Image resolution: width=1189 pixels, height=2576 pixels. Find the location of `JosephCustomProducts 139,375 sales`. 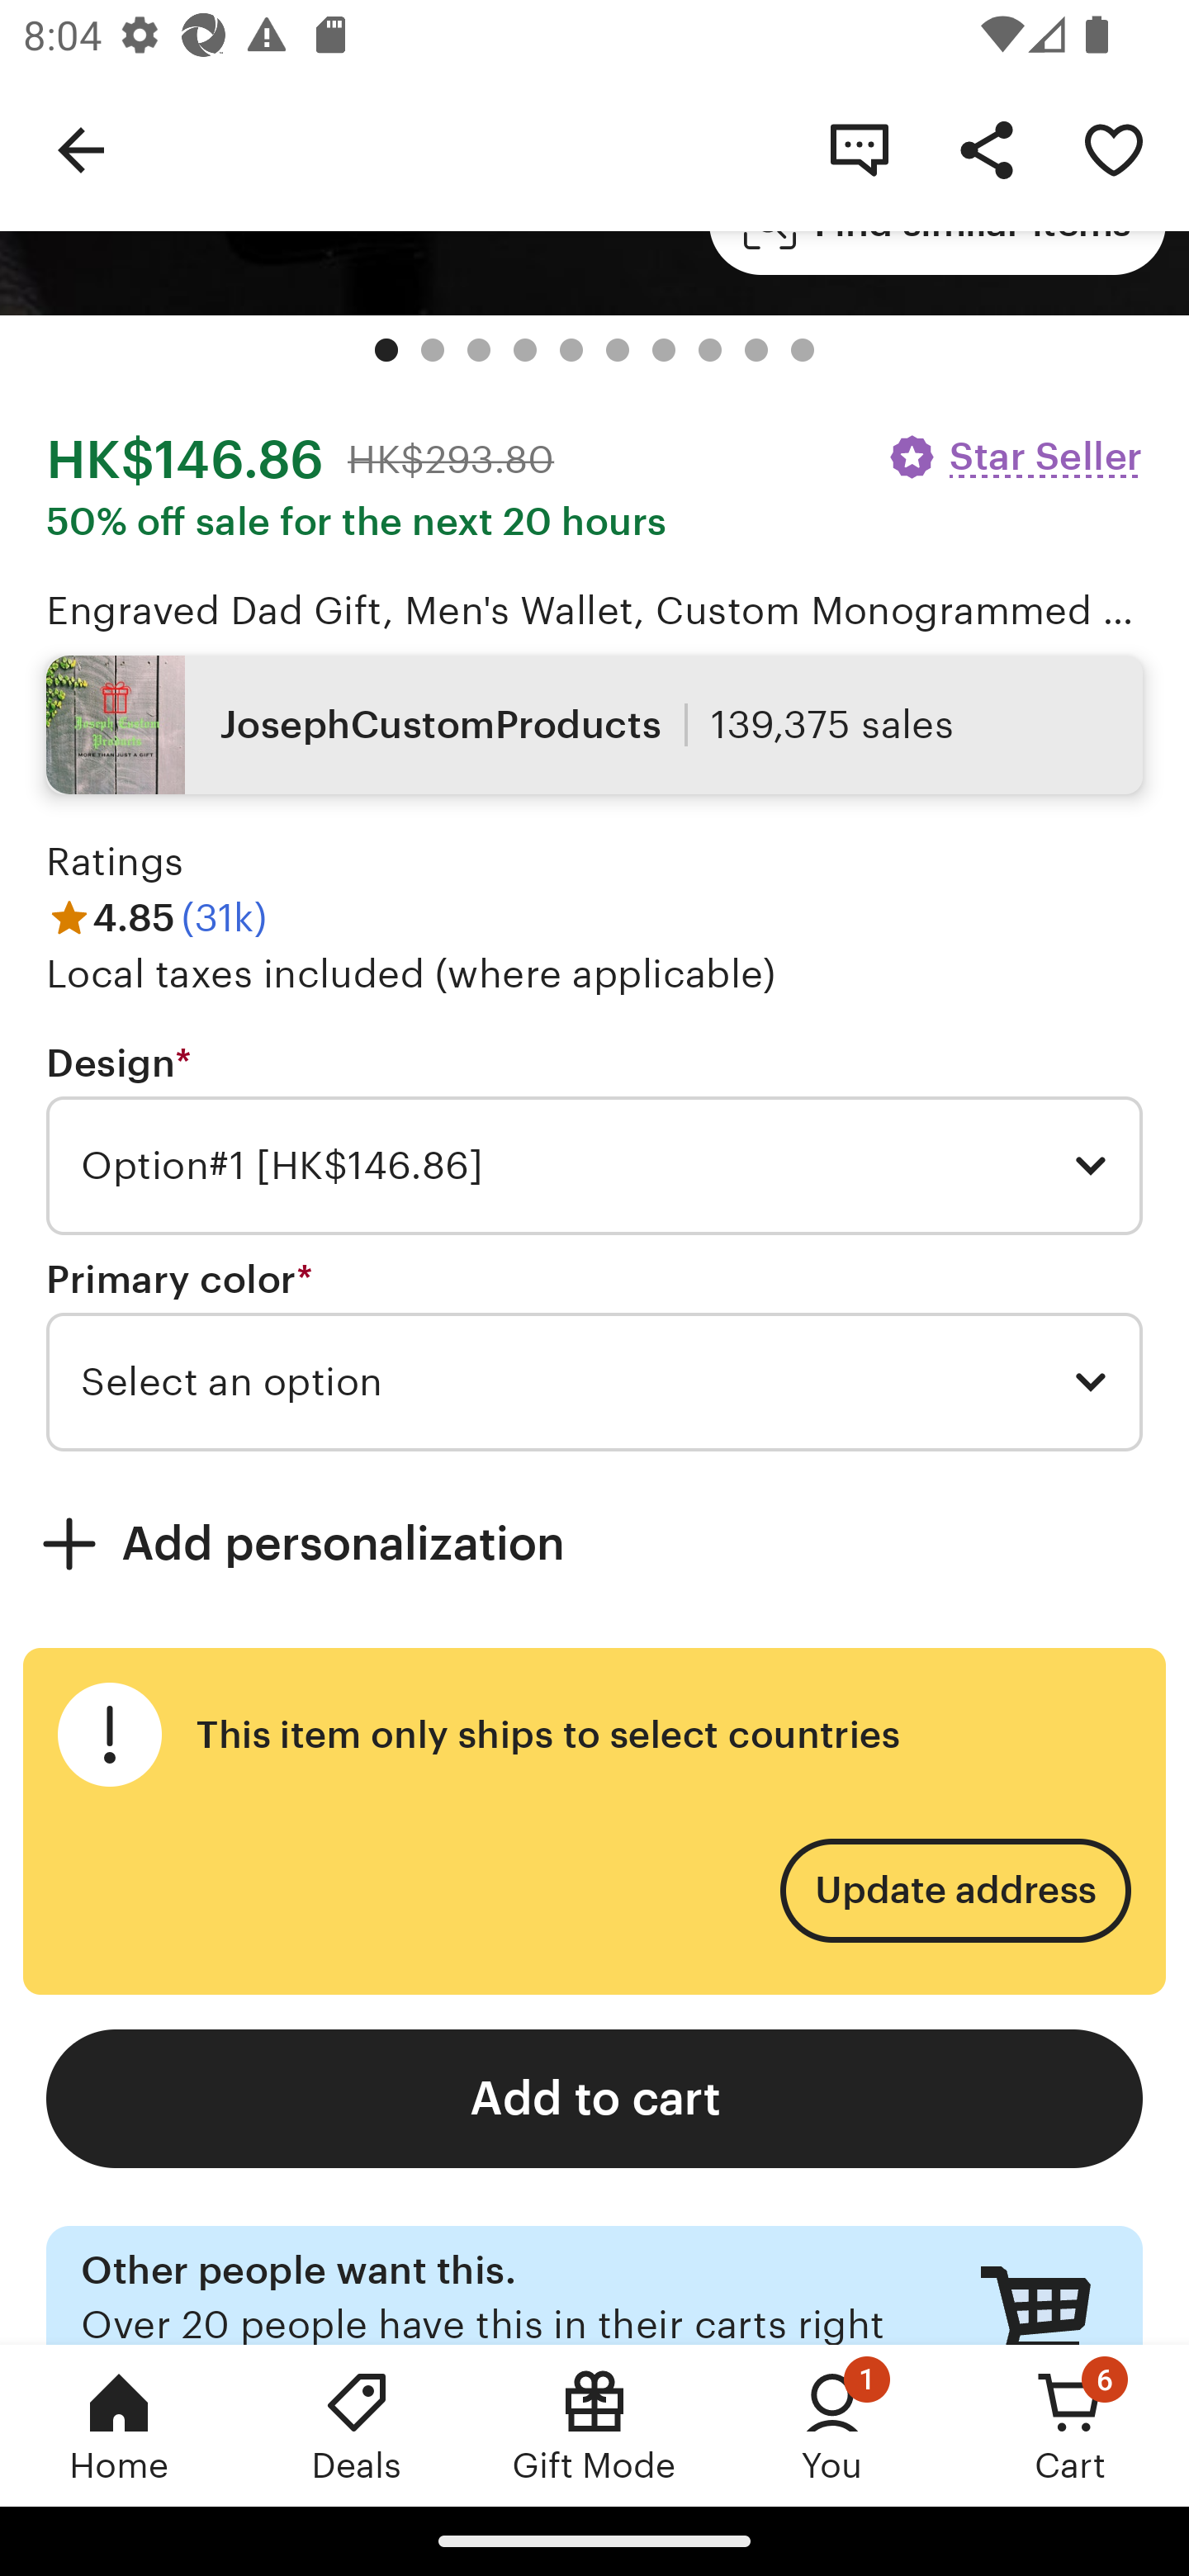

JosephCustomProducts 139,375 sales is located at coordinates (594, 723).